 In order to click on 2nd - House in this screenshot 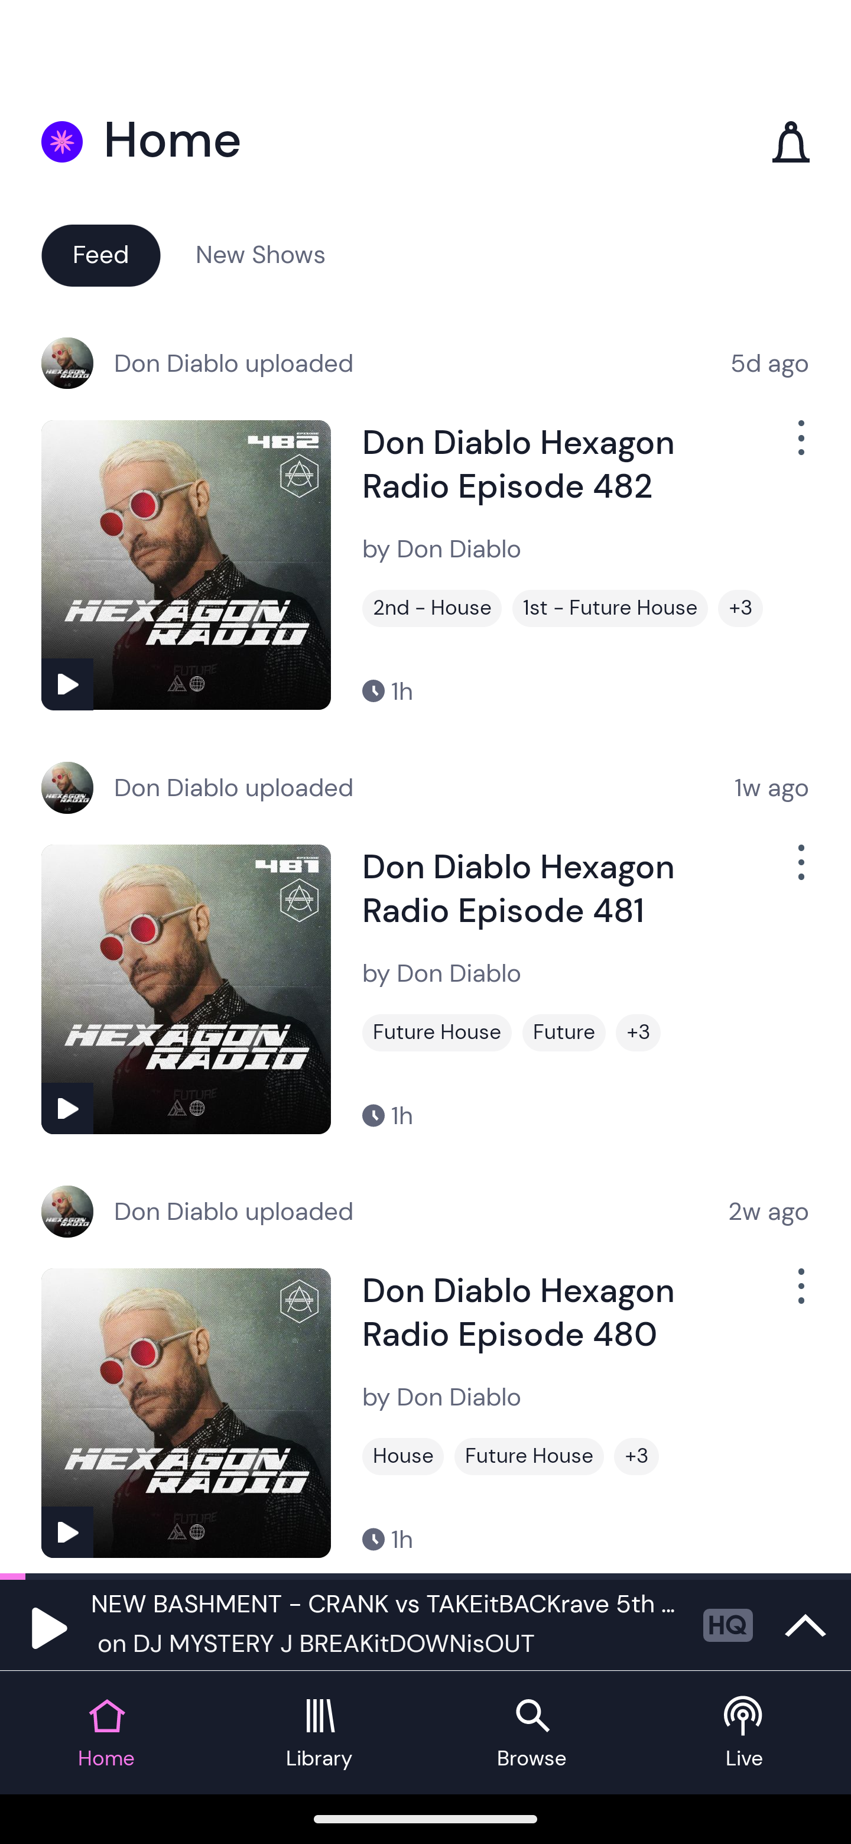, I will do `click(432, 608)`.